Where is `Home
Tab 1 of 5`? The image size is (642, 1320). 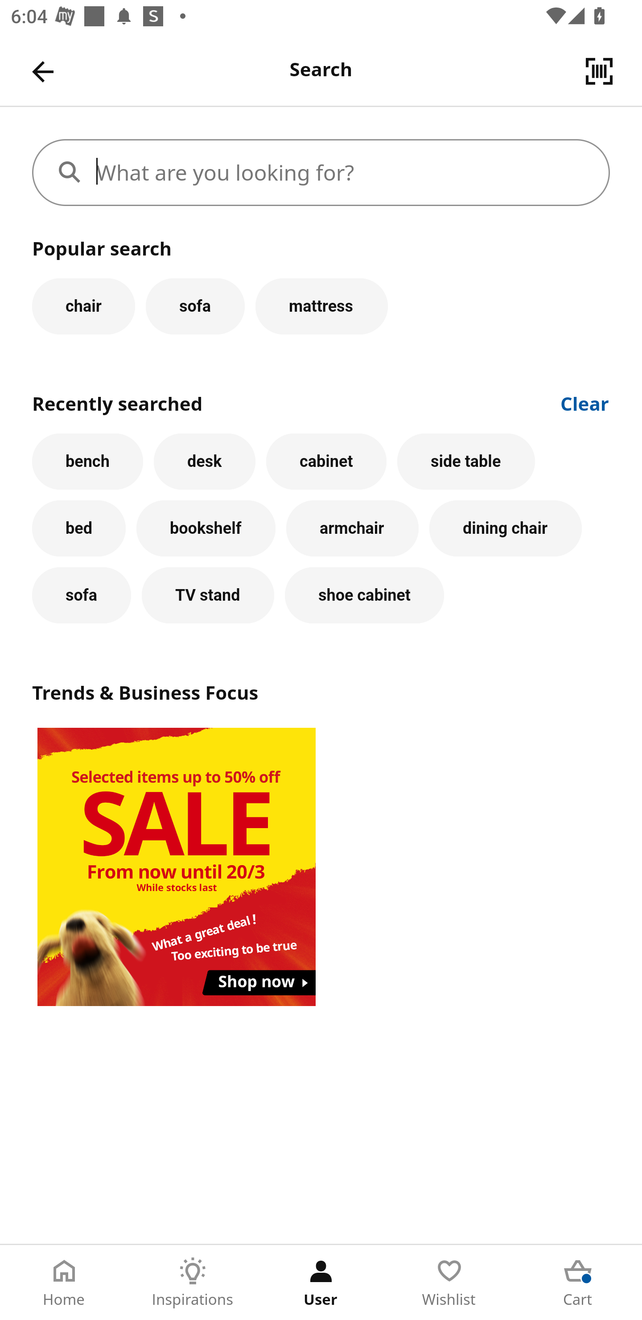
Home
Tab 1 of 5 is located at coordinates (64, 1283).